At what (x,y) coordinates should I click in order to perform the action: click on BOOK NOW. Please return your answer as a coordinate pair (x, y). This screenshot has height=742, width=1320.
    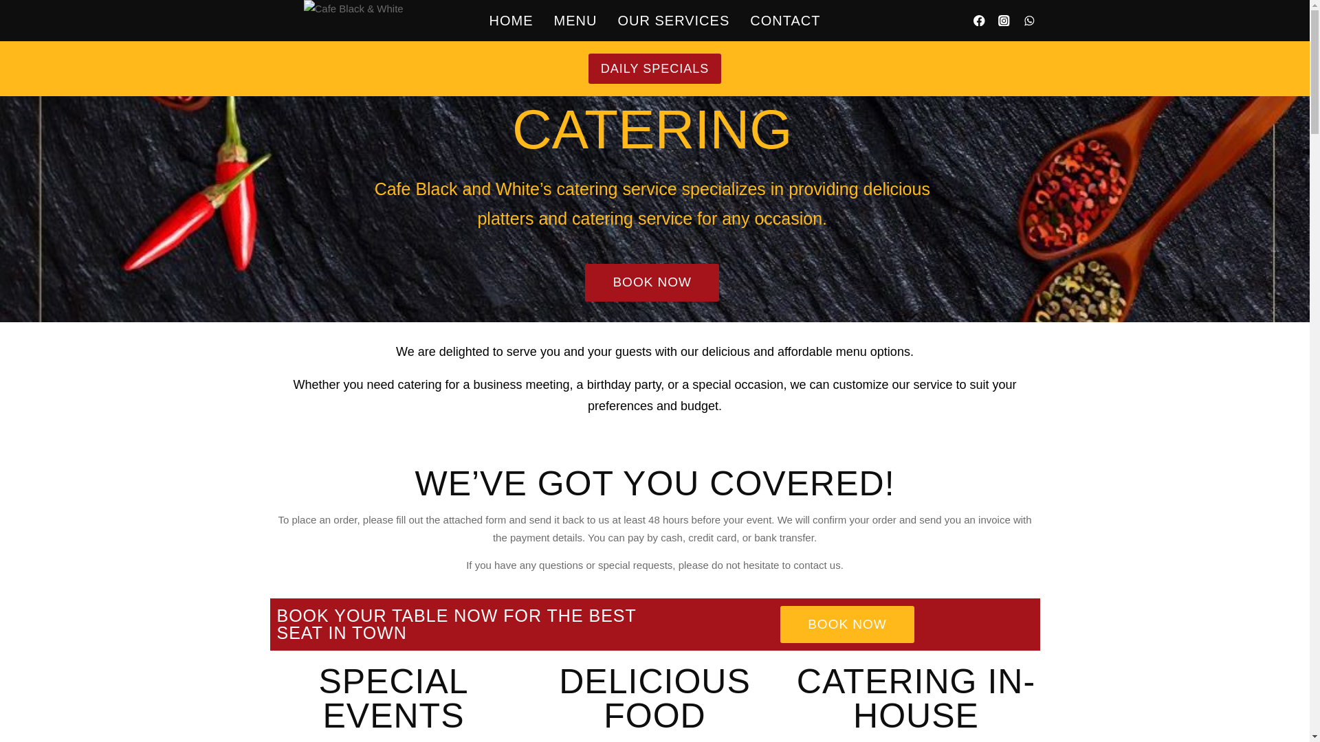
    Looking at the image, I should click on (652, 282).